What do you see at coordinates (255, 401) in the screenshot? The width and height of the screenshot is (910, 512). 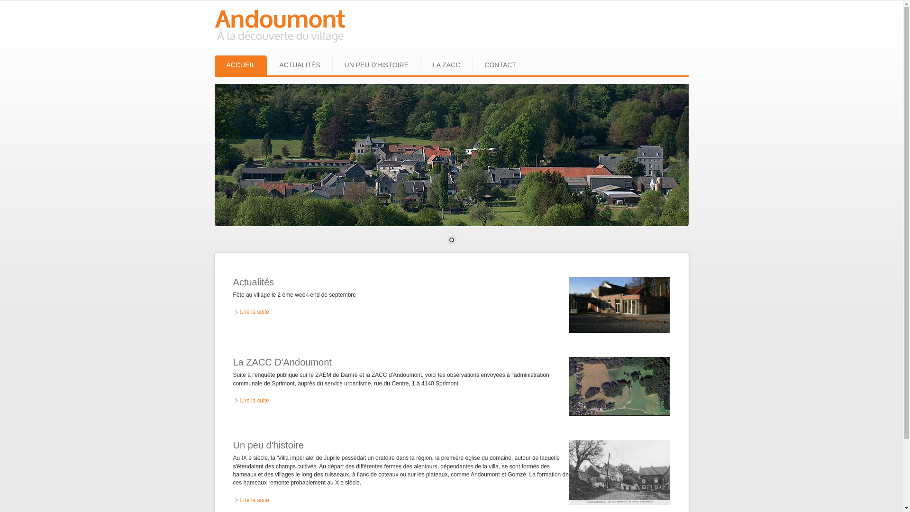 I see `Lire la suite
de La ZACC D'Andoumont` at bounding box center [255, 401].